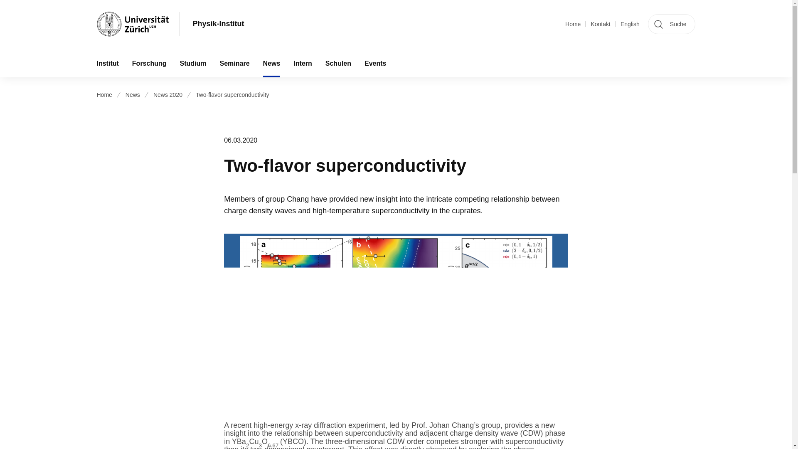  What do you see at coordinates (219, 24) in the screenshot?
I see `Physik-Institut` at bounding box center [219, 24].